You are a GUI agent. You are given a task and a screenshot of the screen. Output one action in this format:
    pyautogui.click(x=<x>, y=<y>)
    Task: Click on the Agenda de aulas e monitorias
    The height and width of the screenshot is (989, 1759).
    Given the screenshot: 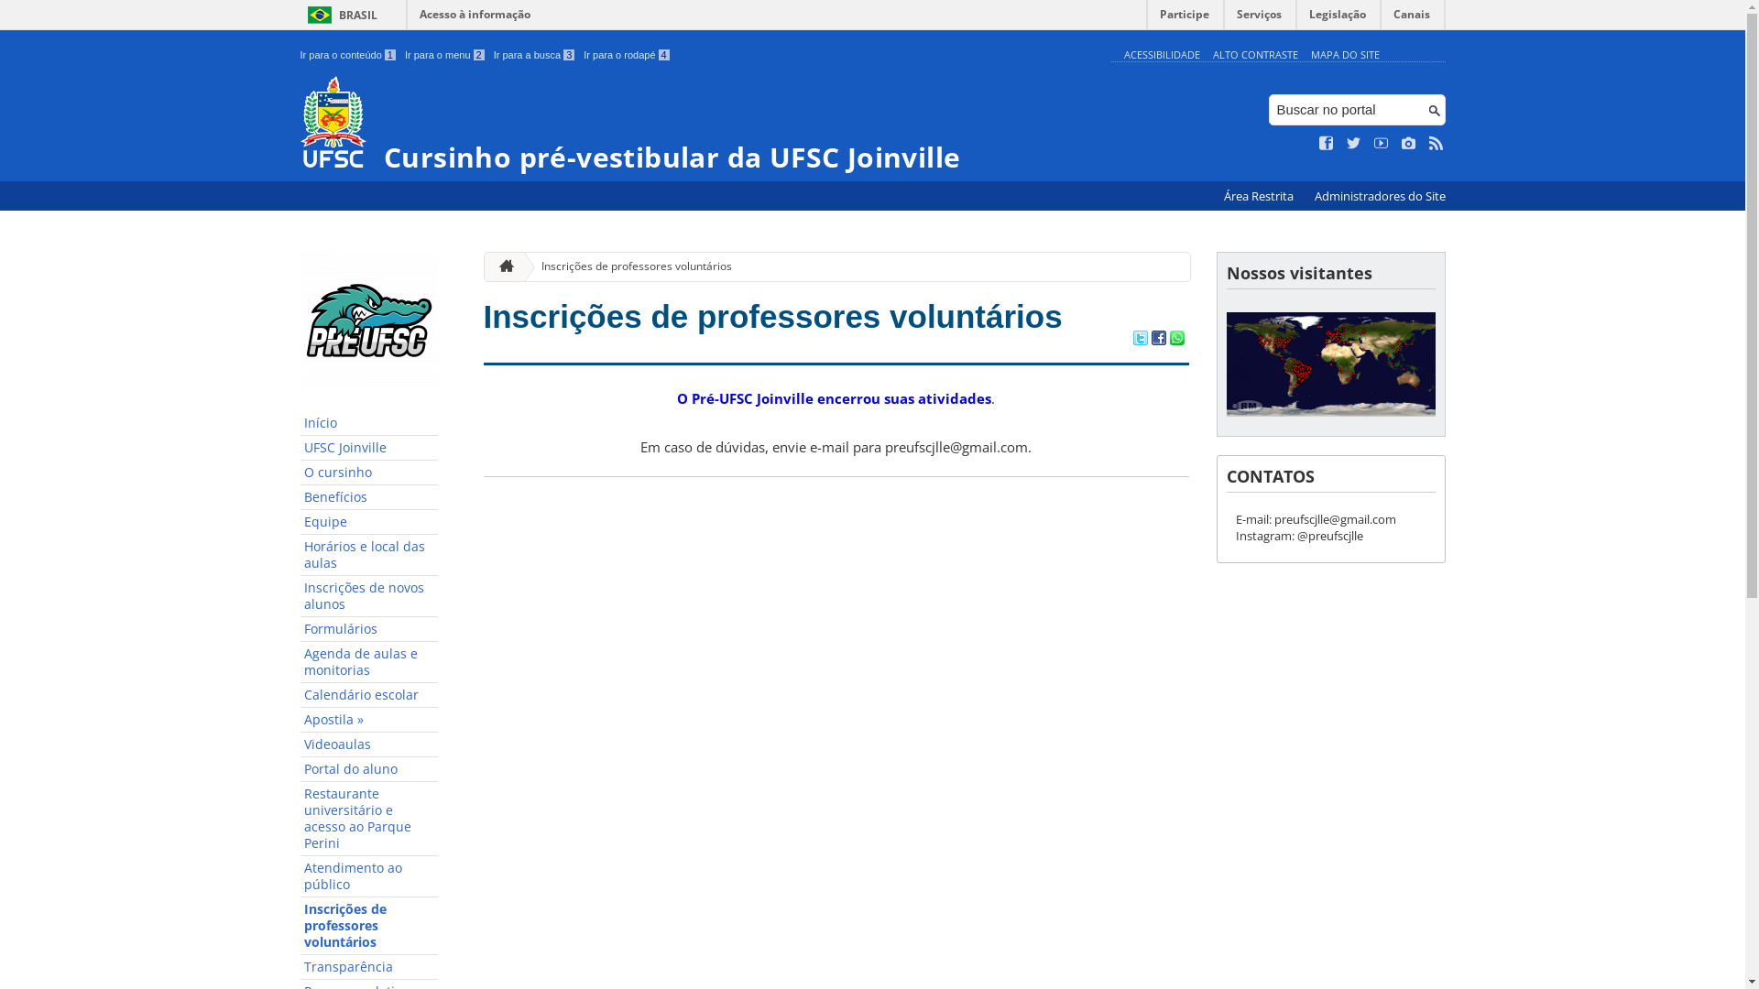 What is the action you would take?
    pyautogui.click(x=369, y=663)
    